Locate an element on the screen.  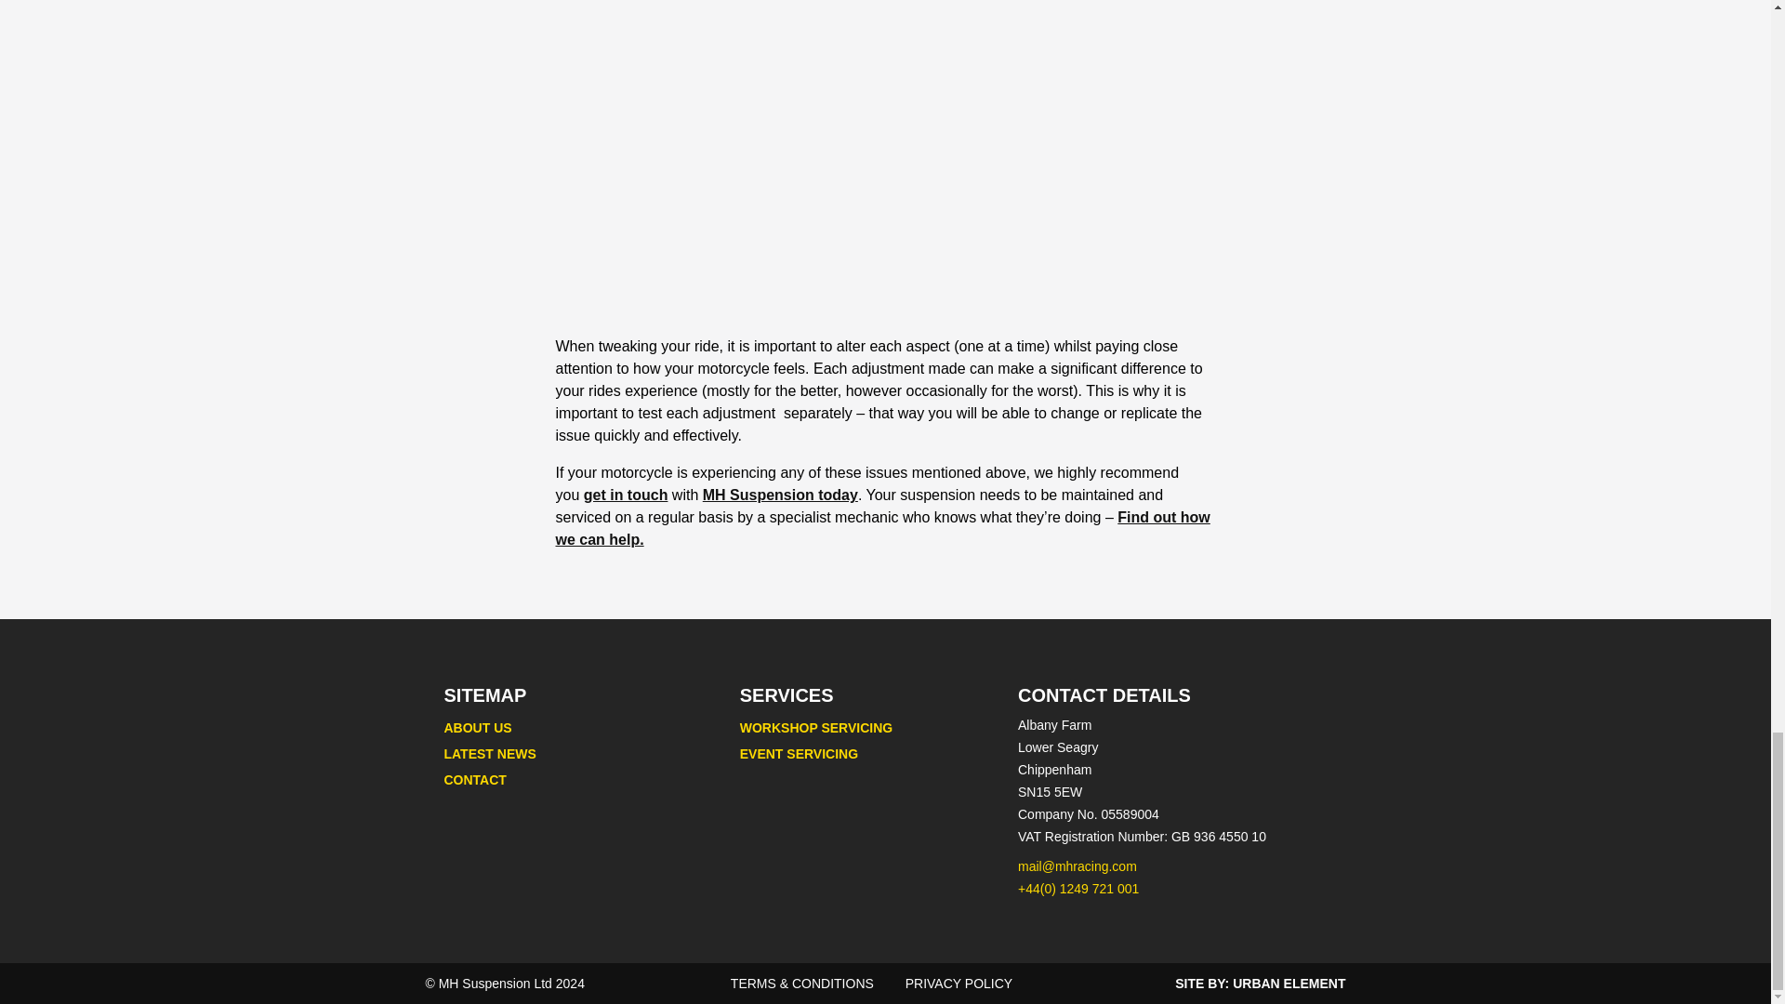
LATEST NEWS is located at coordinates (491, 753).